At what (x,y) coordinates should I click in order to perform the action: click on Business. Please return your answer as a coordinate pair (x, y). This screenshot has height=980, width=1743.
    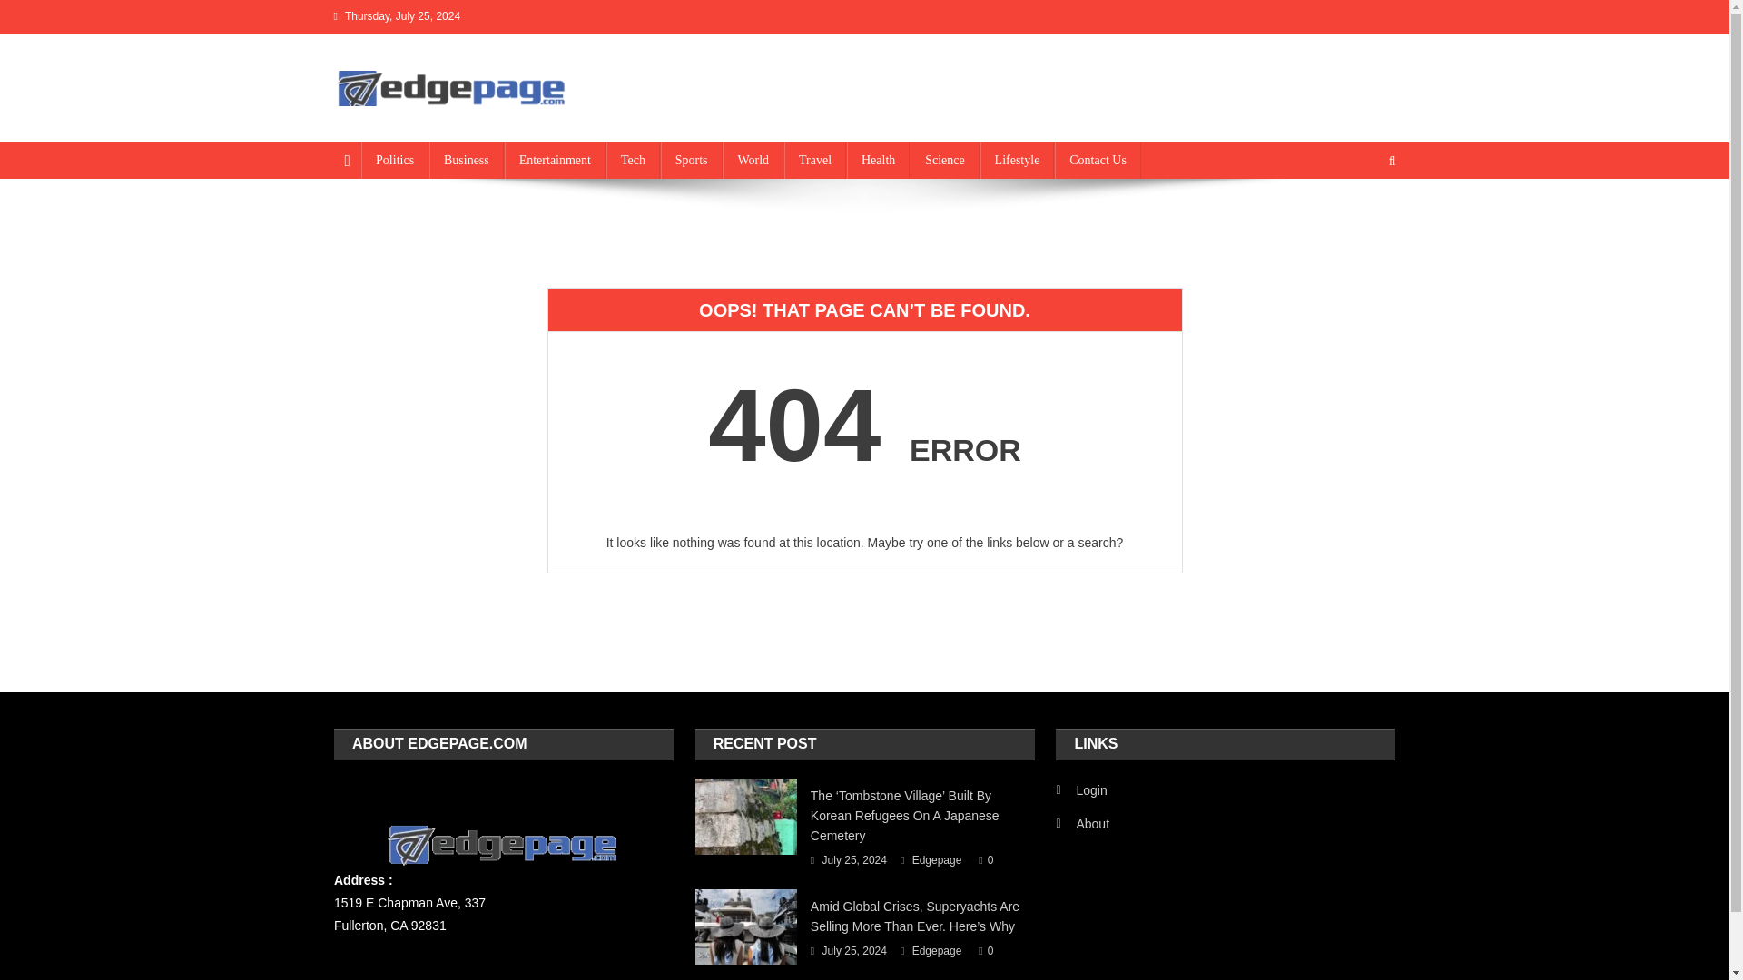
    Looking at the image, I should click on (466, 160).